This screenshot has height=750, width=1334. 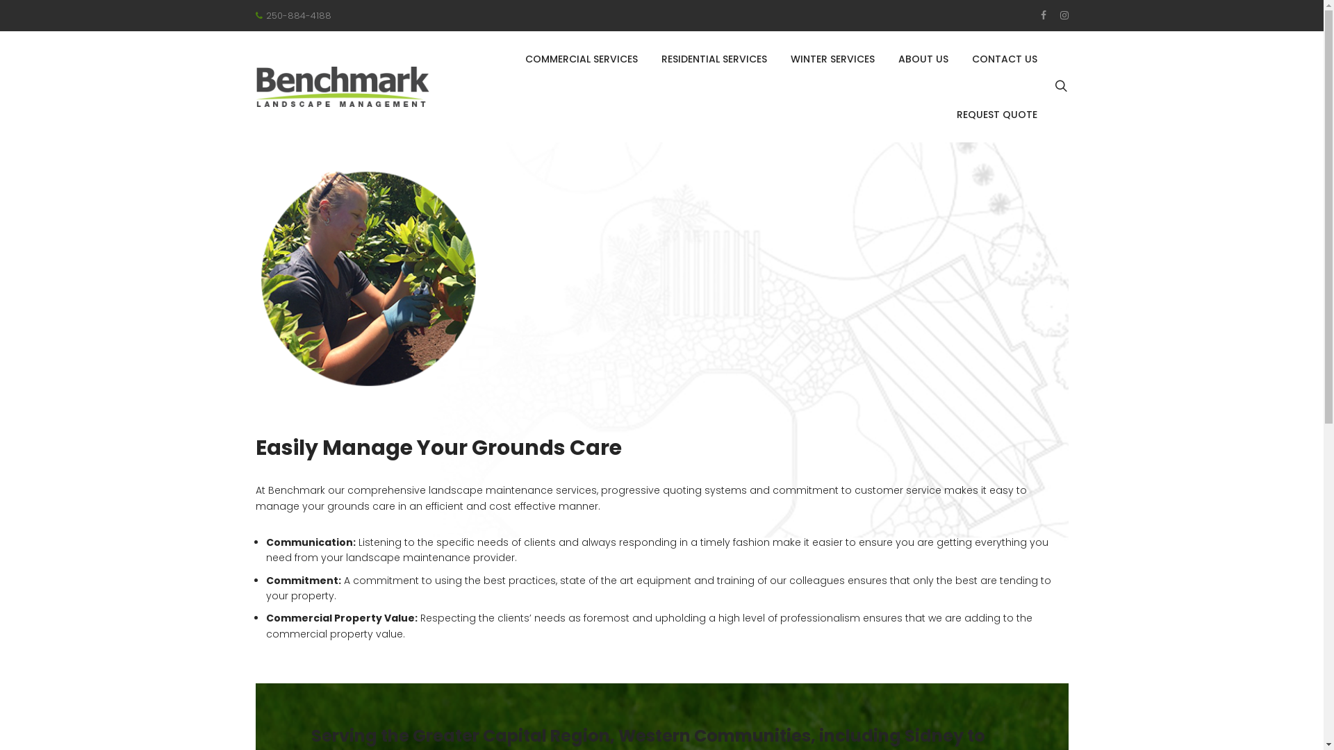 What do you see at coordinates (996, 115) in the screenshot?
I see `REQUEST QUOTE` at bounding box center [996, 115].